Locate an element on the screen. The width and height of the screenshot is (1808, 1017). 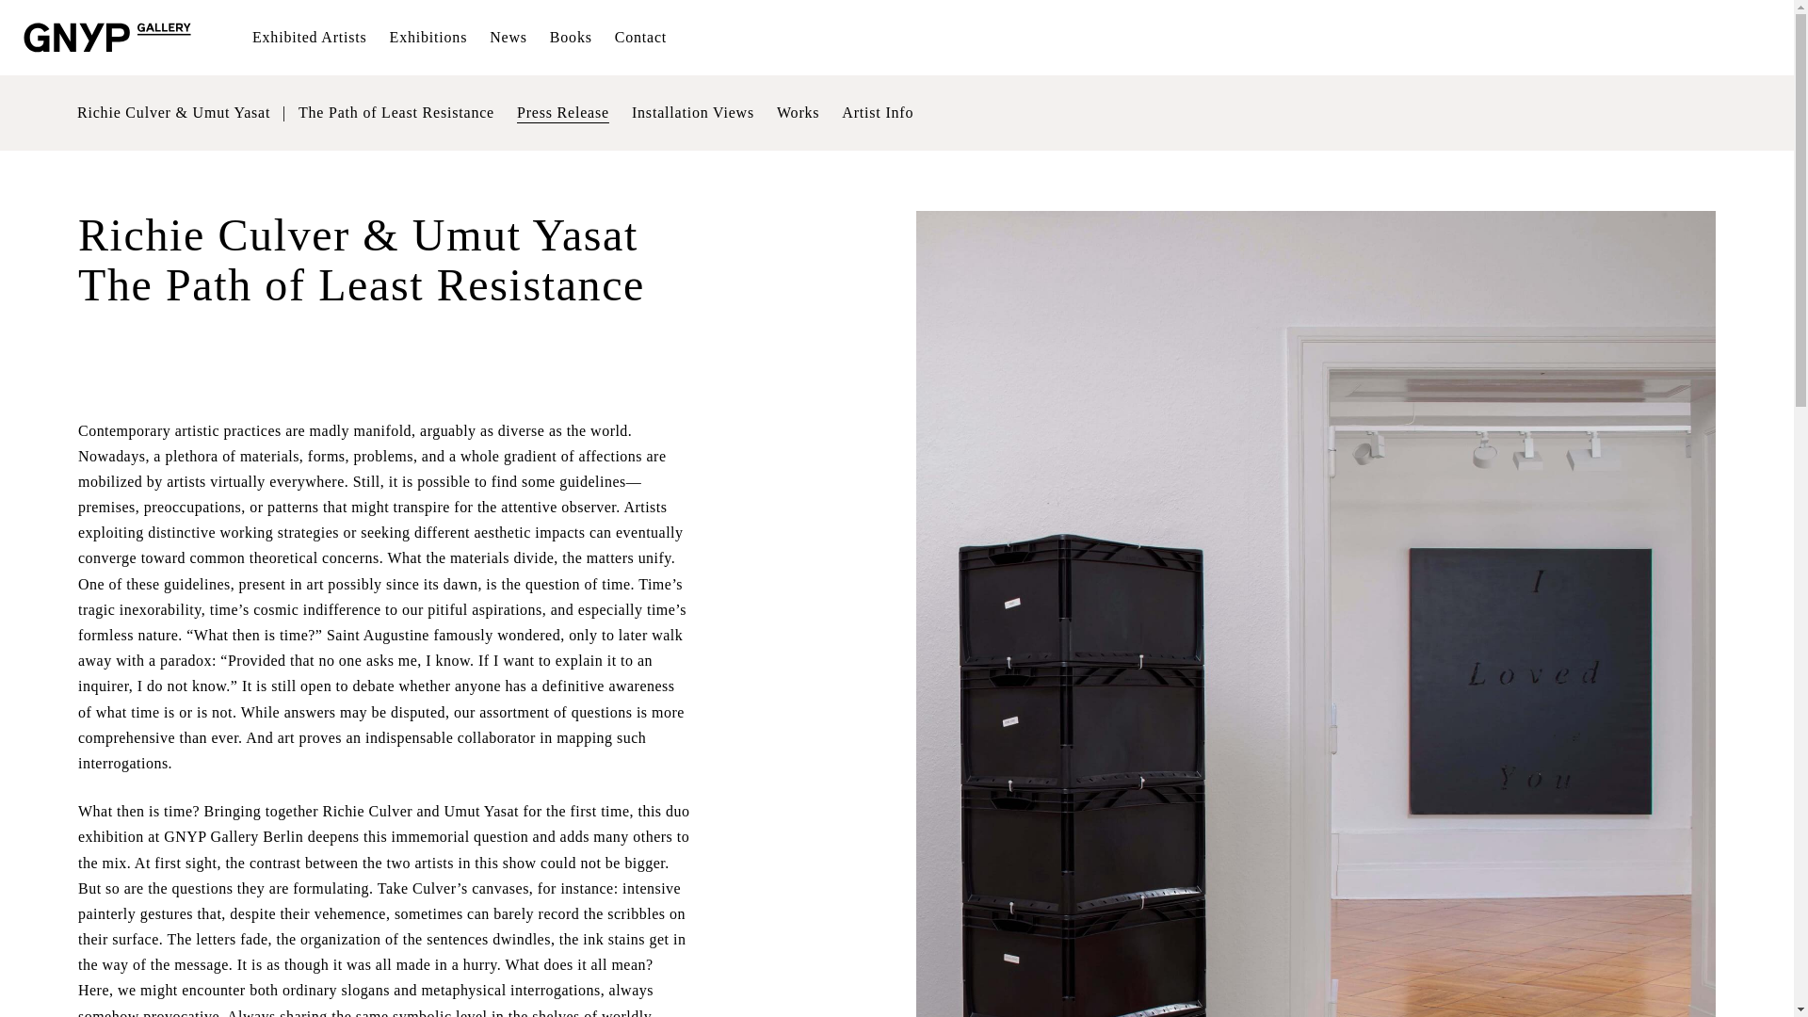
Press Release is located at coordinates (563, 113).